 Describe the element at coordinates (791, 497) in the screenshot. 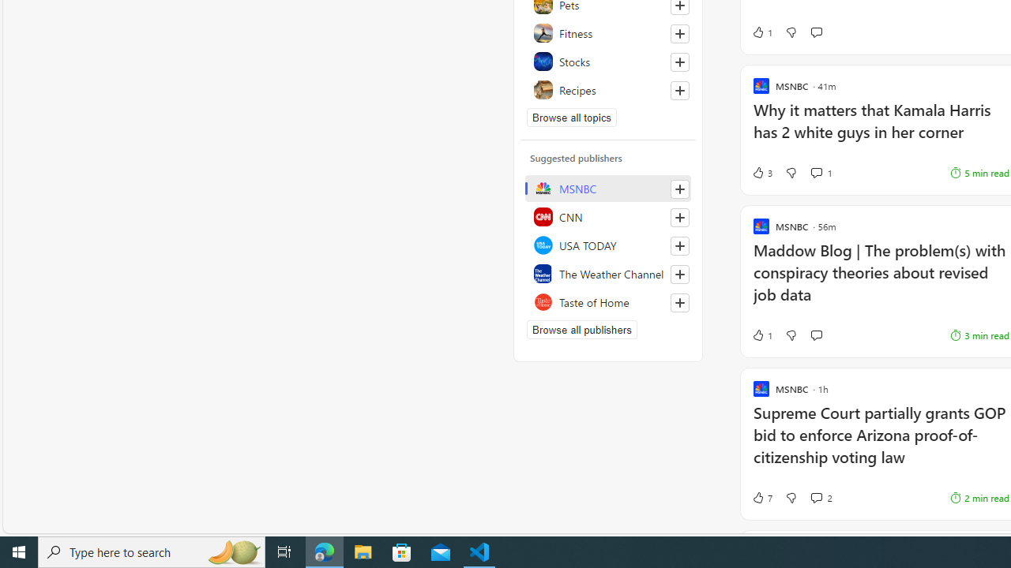

I see `Dislike` at that location.